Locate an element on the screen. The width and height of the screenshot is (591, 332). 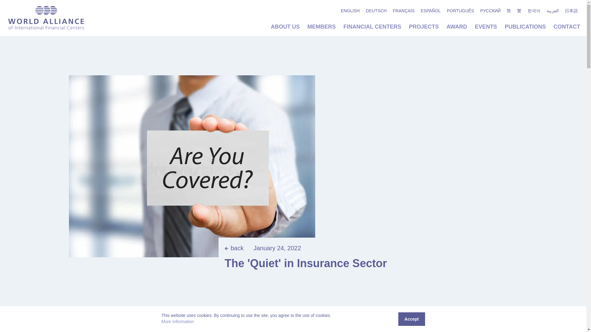
back is located at coordinates (234, 248).